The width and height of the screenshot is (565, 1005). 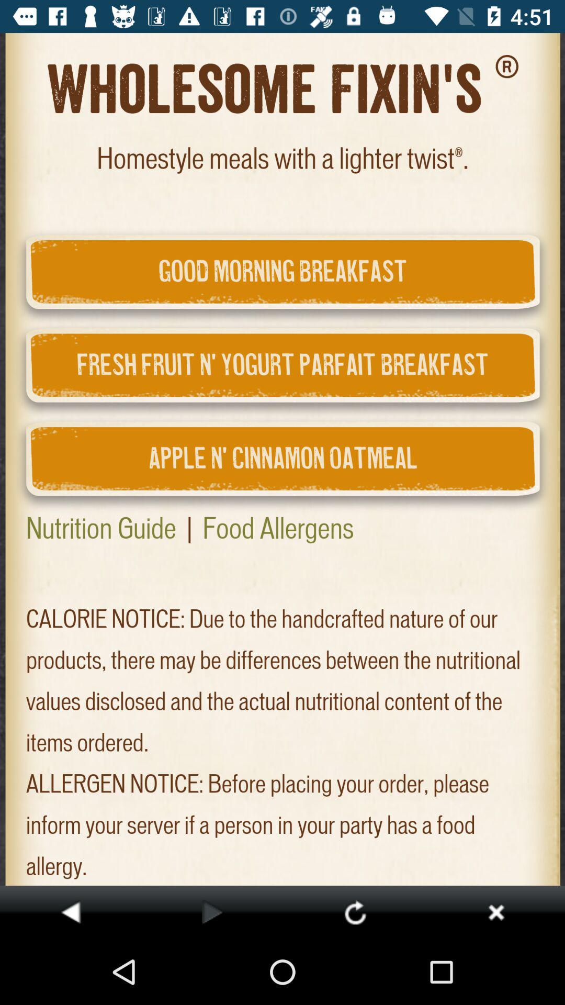 What do you see at coordinates (496, 912) in the screenshot?
I see `close button` at bounding box center [496, 912].